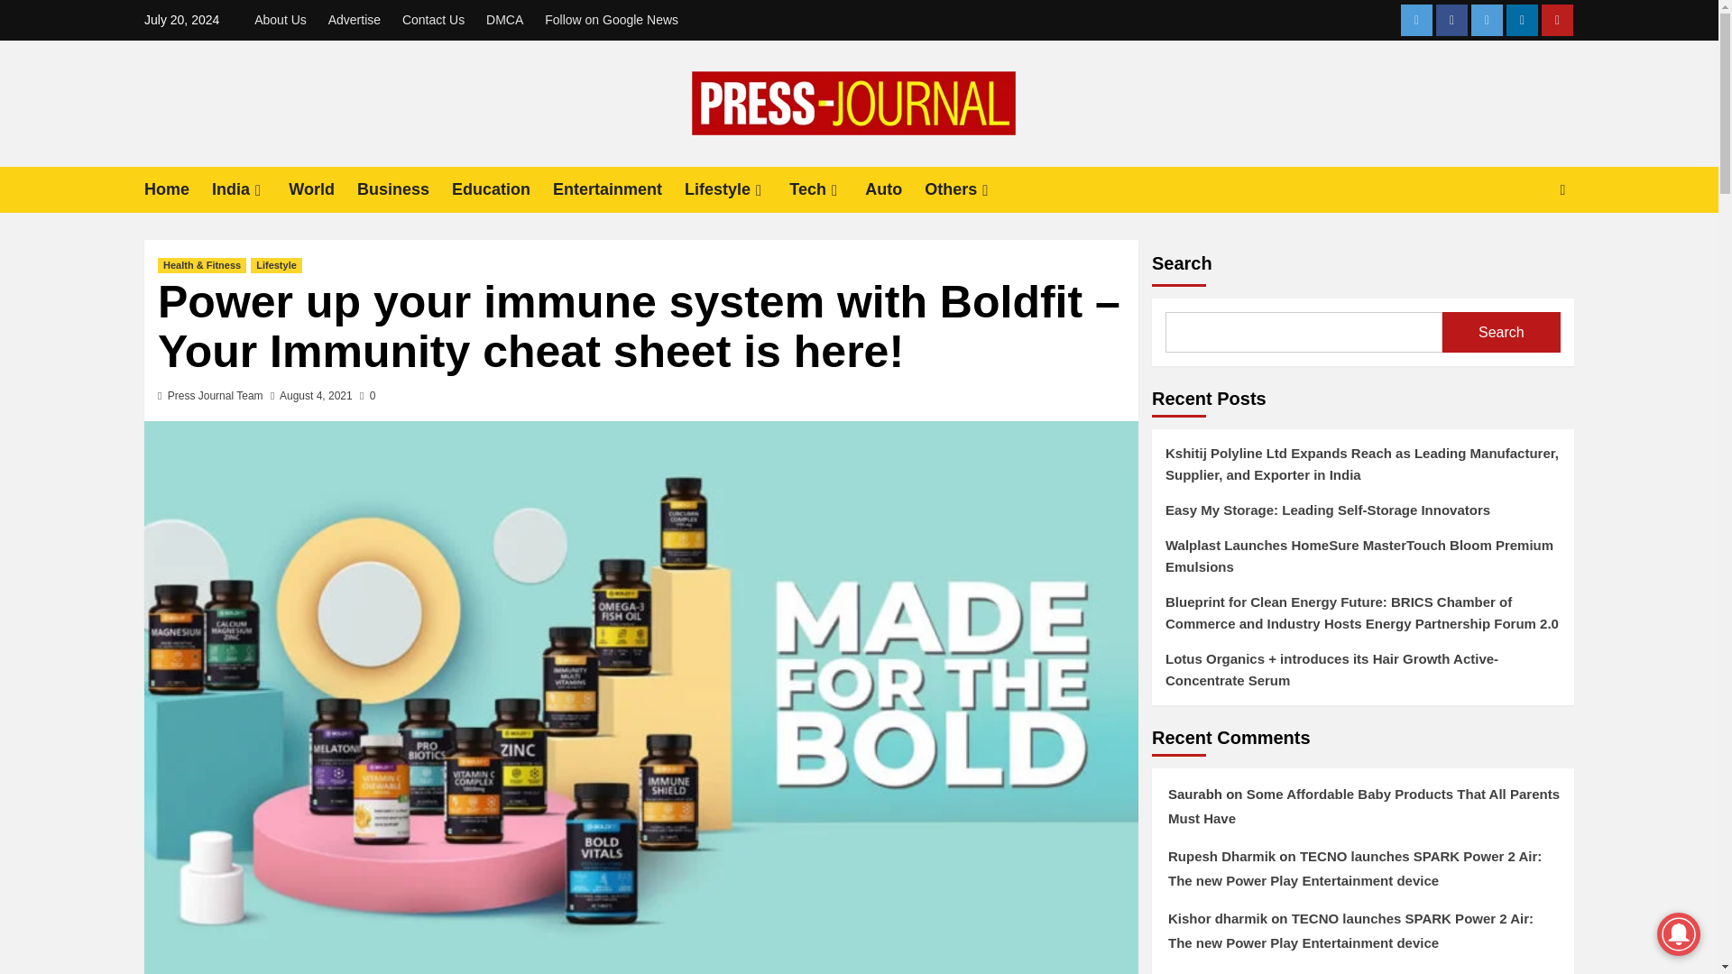  Describe the element at coordinates (1451, 20) in the screenshot. I see `Facebook` at that location.